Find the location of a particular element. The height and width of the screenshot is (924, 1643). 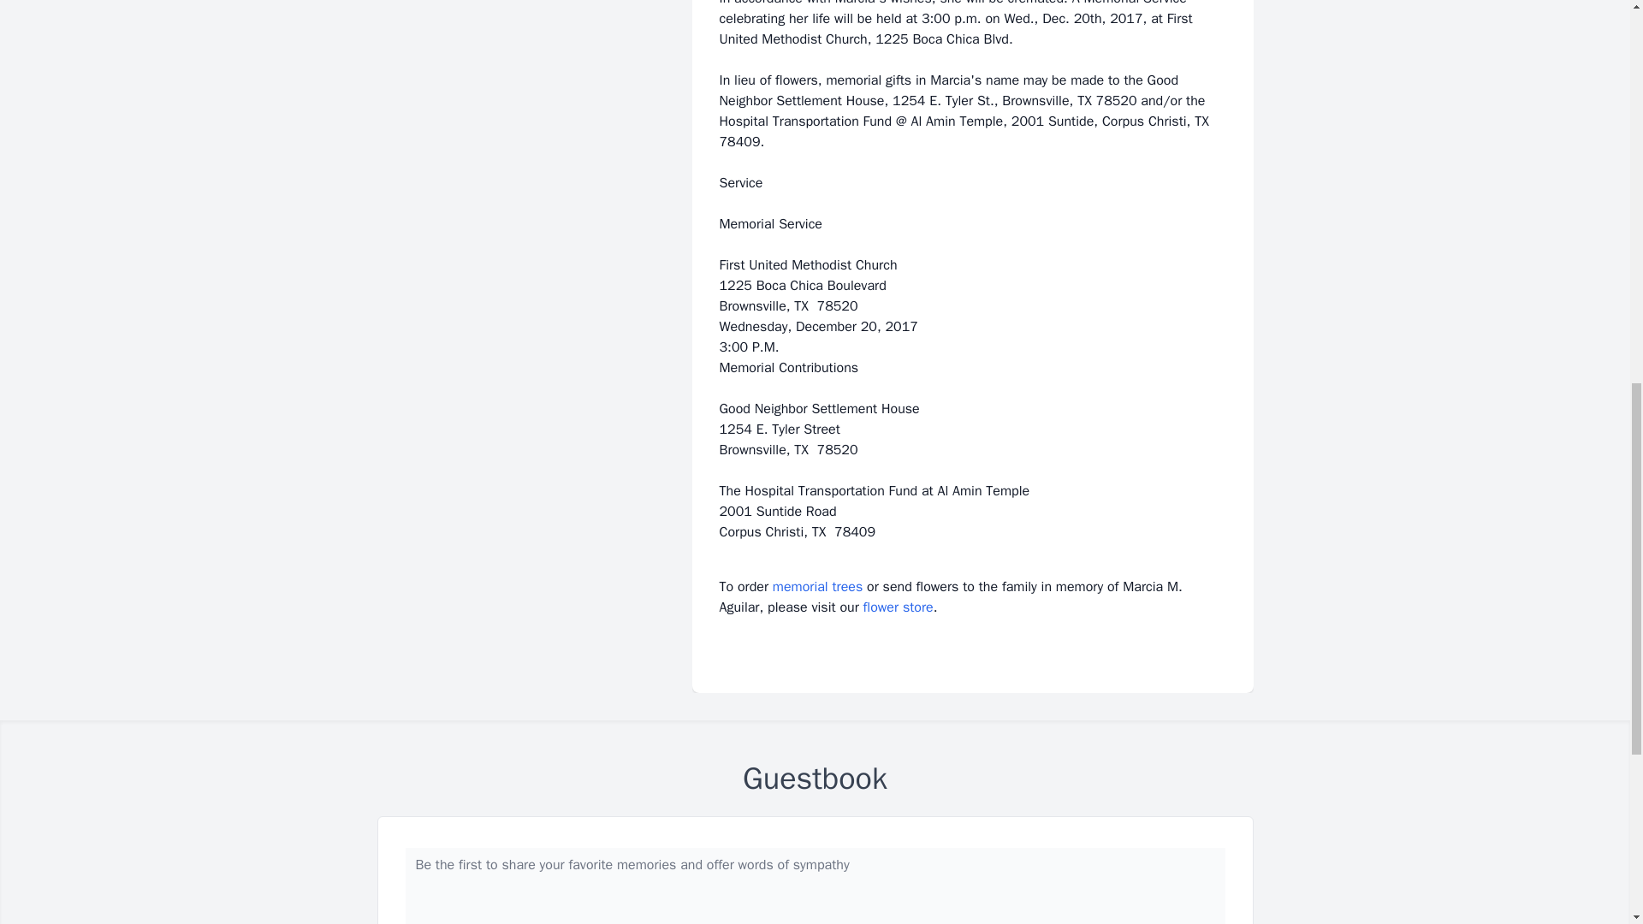

flower store is located at coordinates (899, 607).